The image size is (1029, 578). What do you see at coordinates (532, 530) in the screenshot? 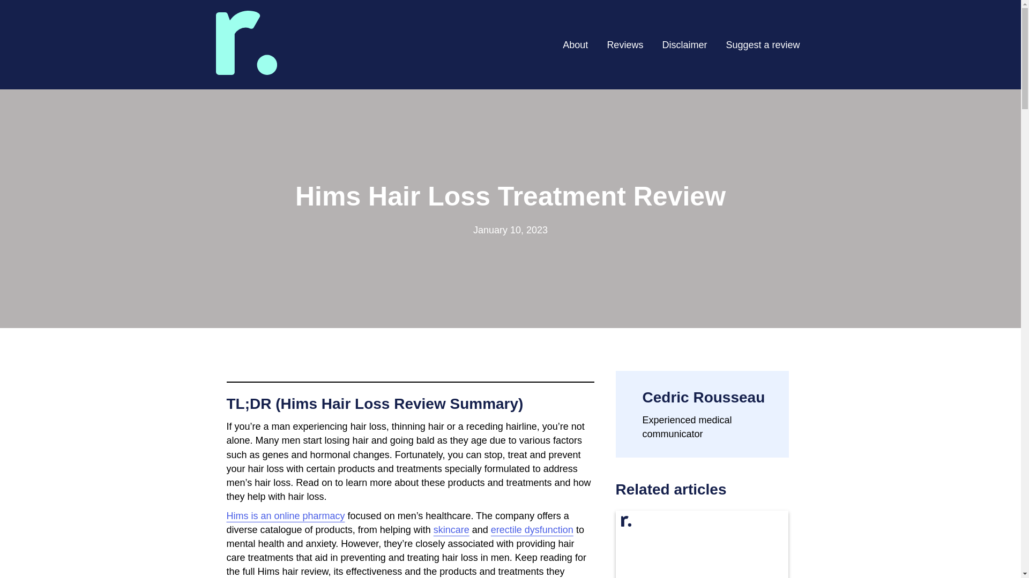
I see `erectile dysfunction` at bounding box center [532, 530].